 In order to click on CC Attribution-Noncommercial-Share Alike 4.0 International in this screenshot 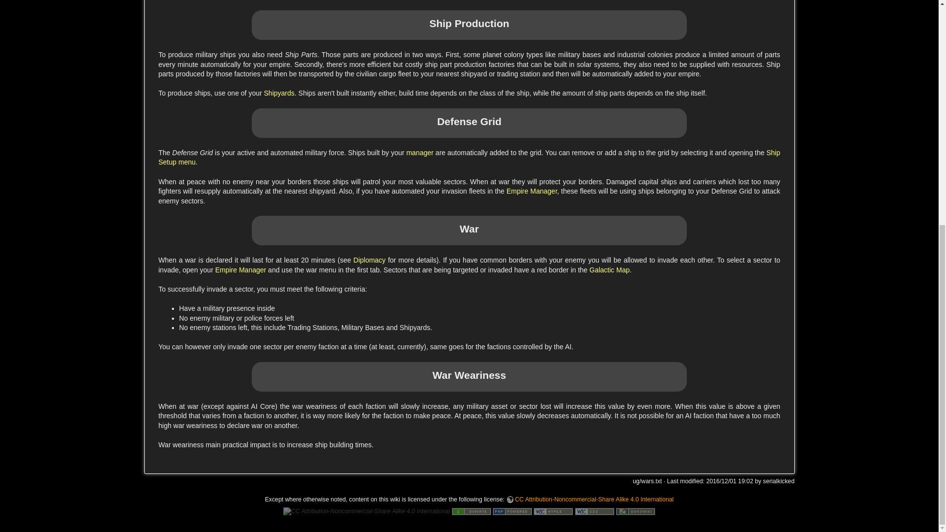, I will do `click(590, 499)`.